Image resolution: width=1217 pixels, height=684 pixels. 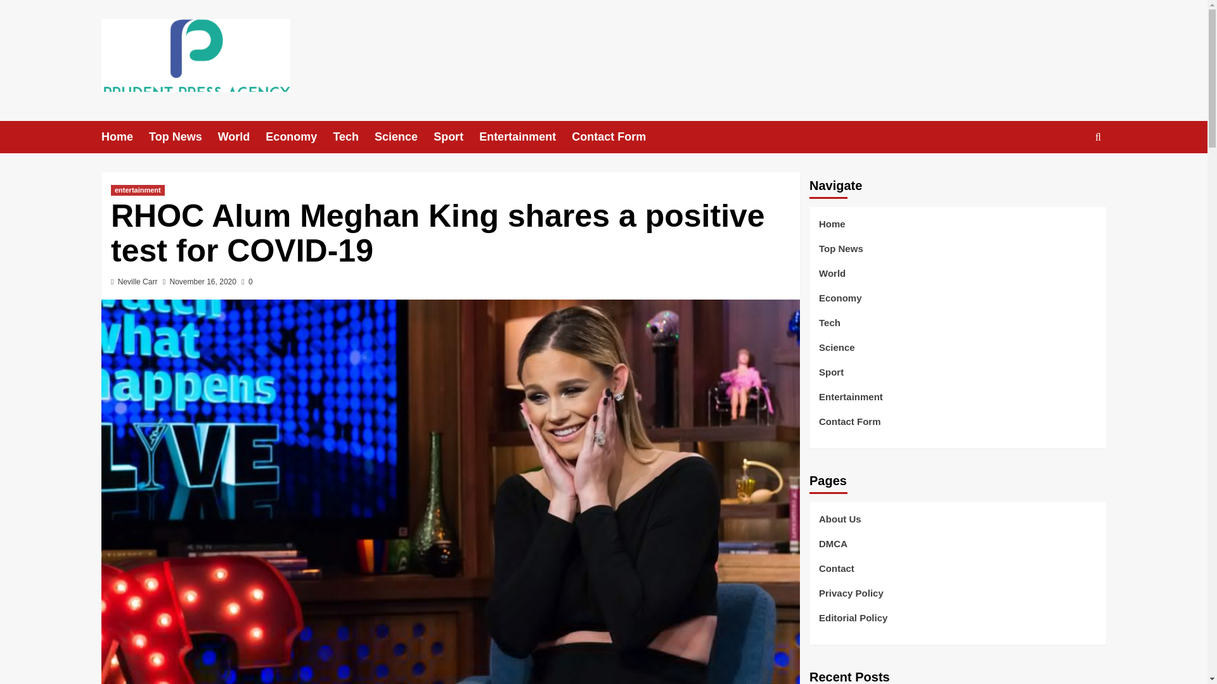 I want to click on Tech, so click(x=354, y=137).